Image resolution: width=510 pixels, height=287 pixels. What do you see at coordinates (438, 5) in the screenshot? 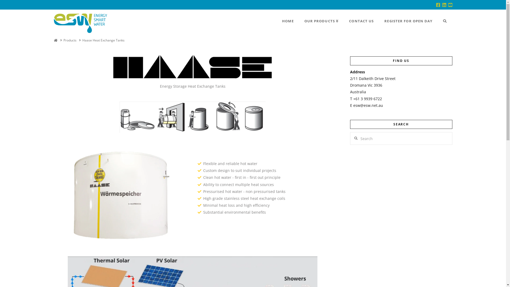
I see `Facebook` at bounding box center [438, 5].